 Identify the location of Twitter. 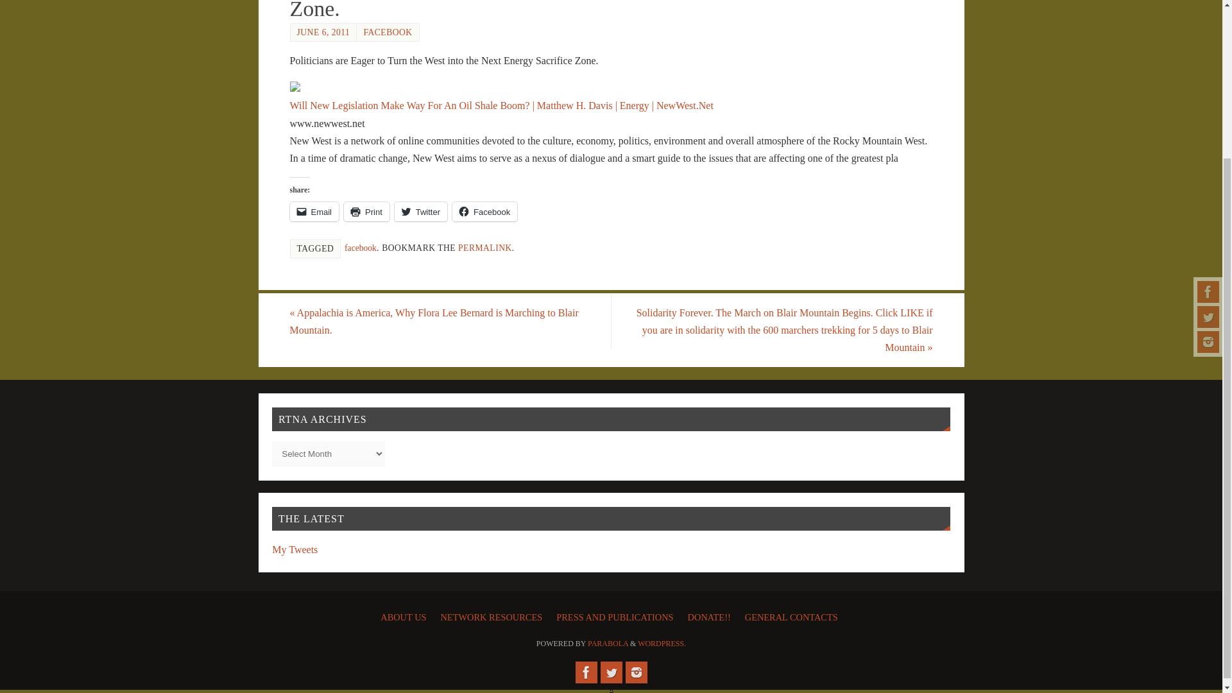
(1208, 118).